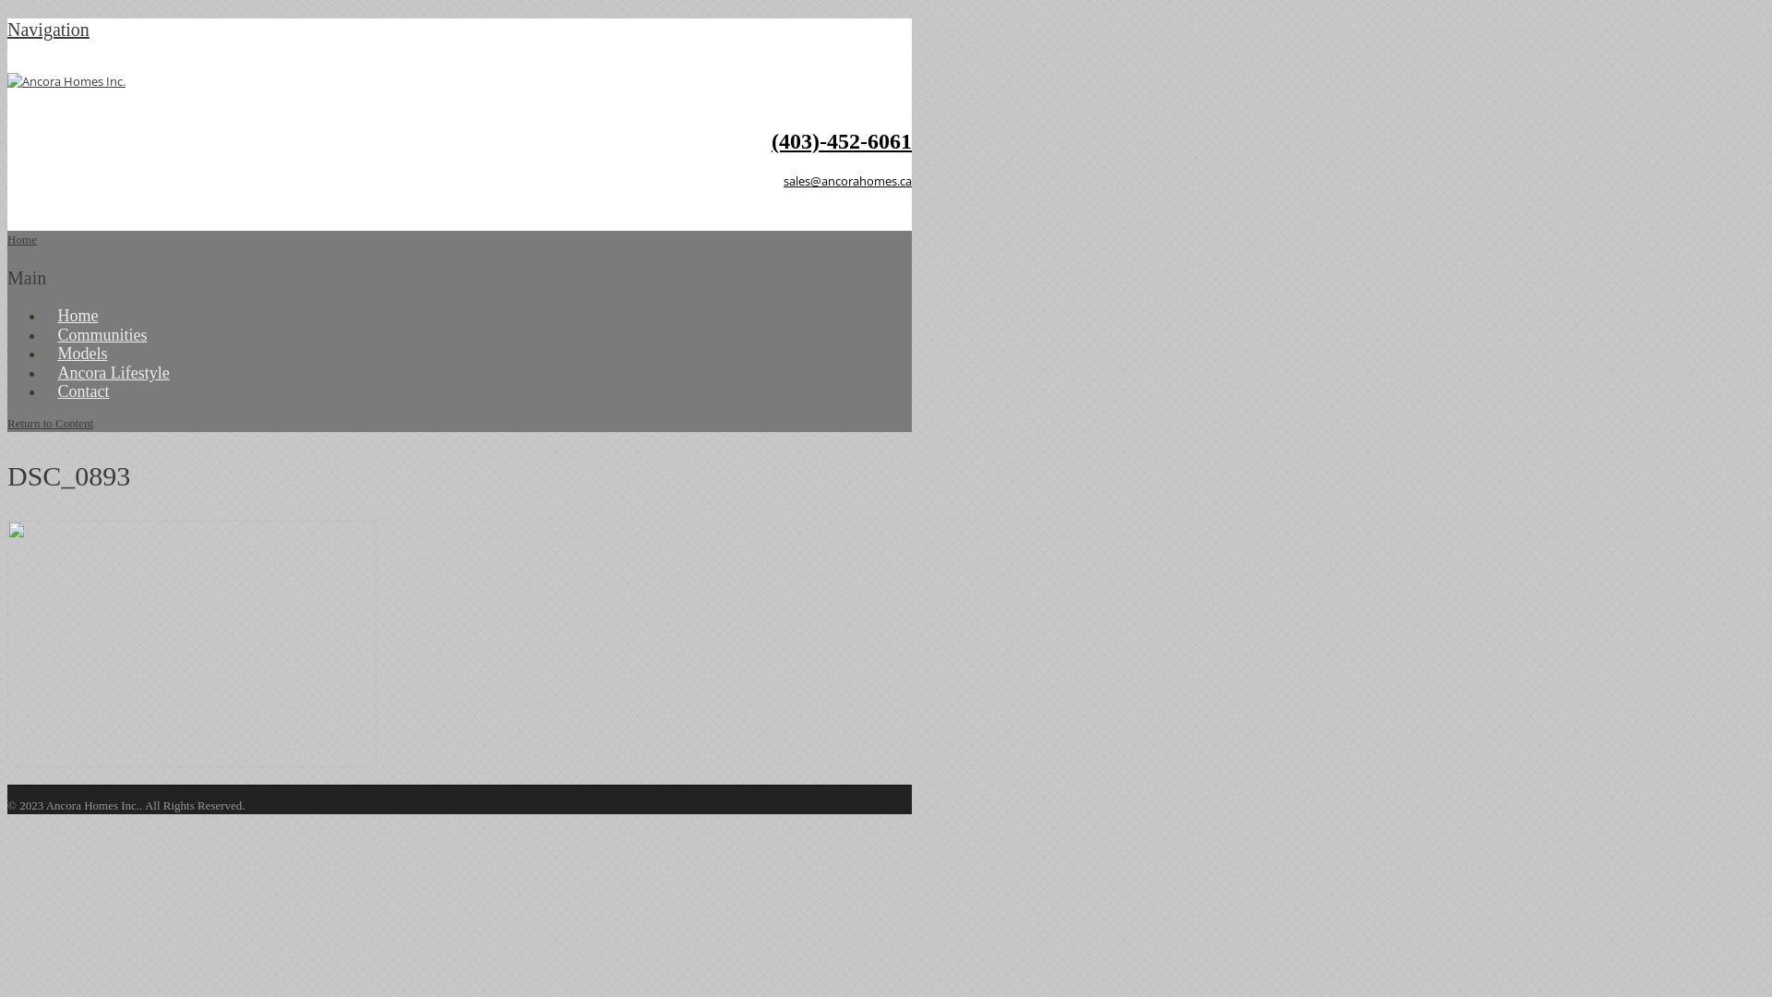 Image resolution: width=1772 pixels, height=997 pixels. What do you see at coordinates (78, 316) in the screenshot?
I see `Home` at bounding box center [78, 316].